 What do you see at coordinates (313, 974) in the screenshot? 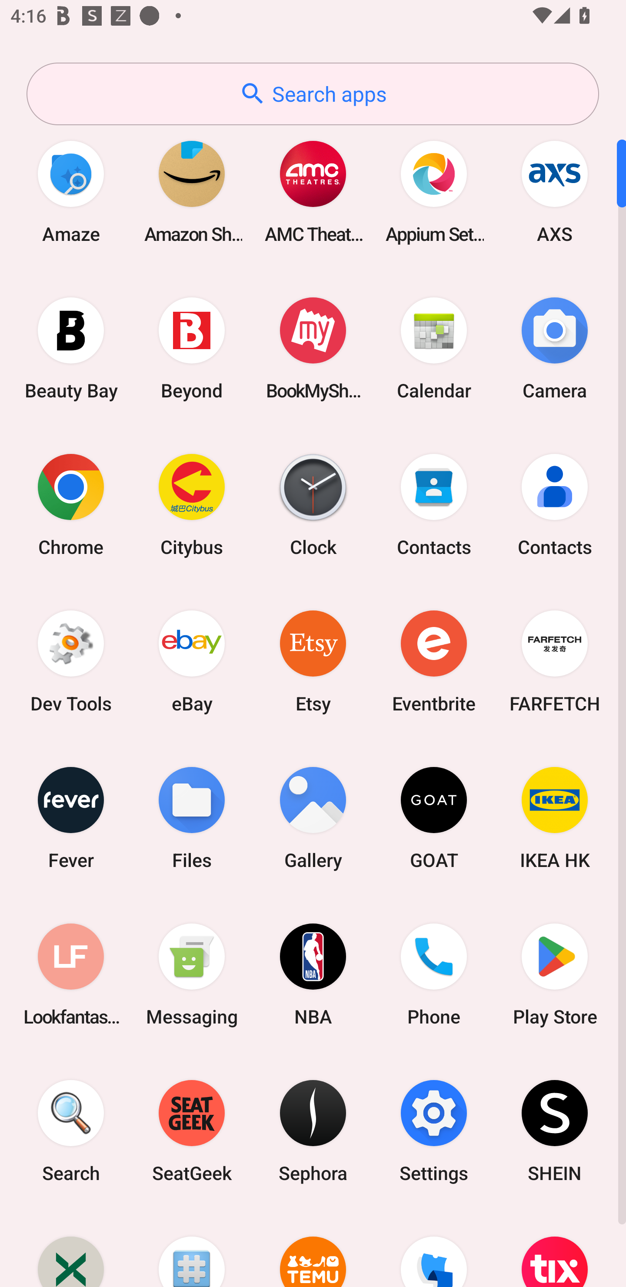
I see `NBA` at bounding box center [313, 974].